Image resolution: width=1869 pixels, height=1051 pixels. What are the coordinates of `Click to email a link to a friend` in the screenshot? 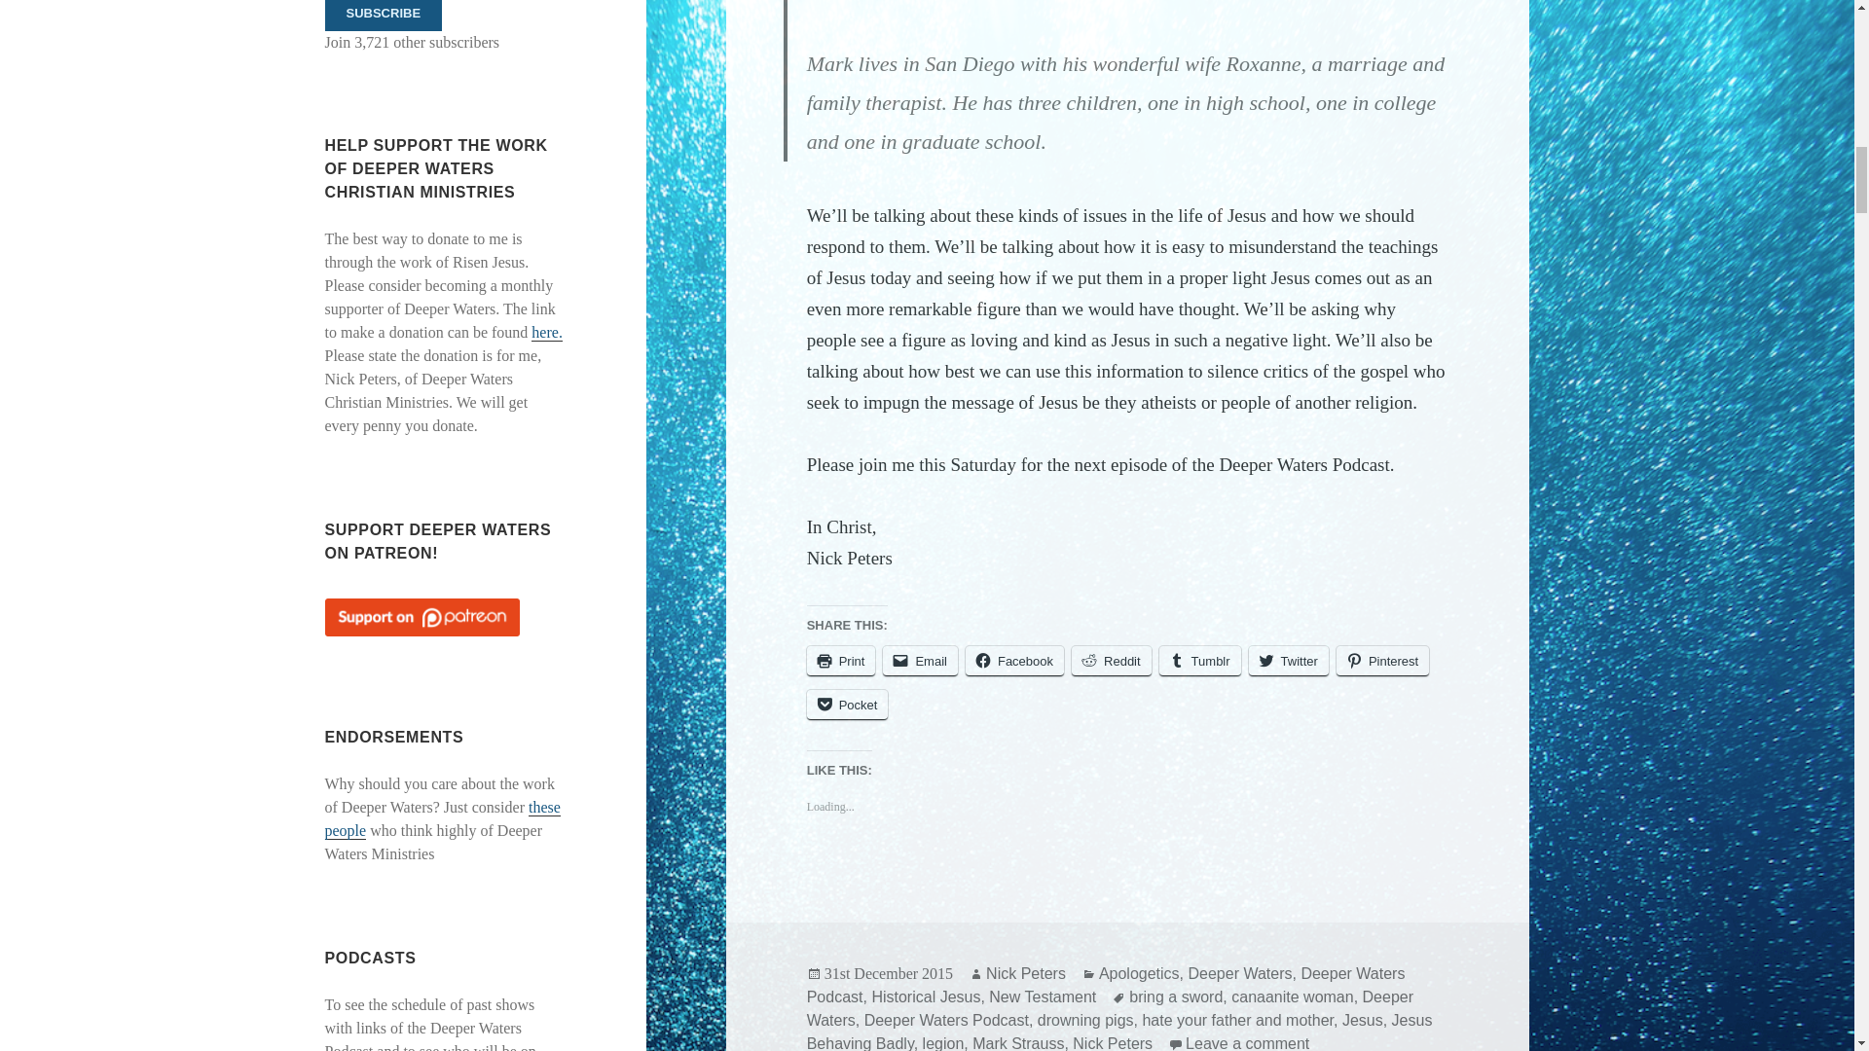 It's located at (919, 662).